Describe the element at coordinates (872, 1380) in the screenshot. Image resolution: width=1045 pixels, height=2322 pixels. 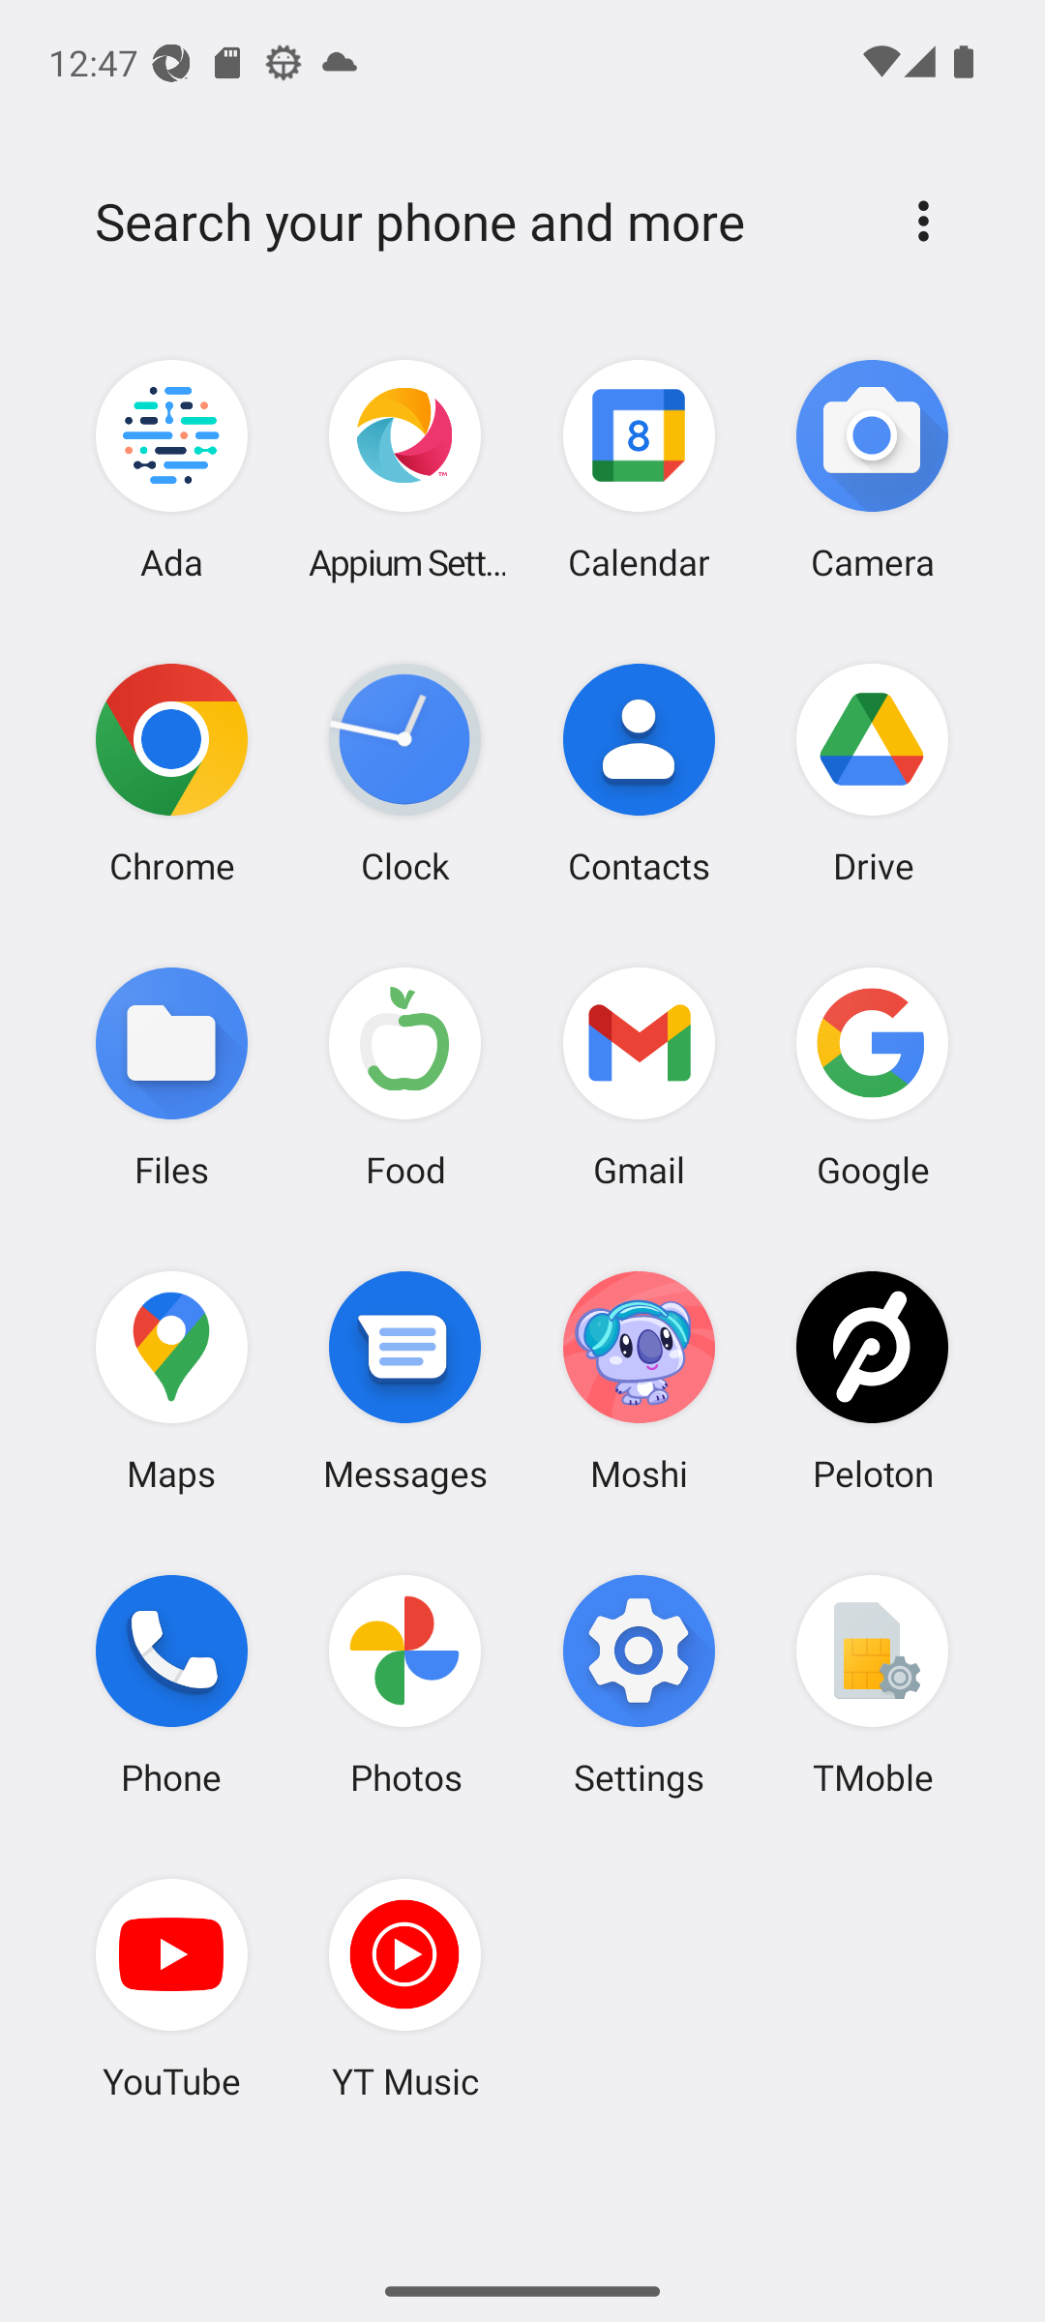
I see `Peloton` at that location.